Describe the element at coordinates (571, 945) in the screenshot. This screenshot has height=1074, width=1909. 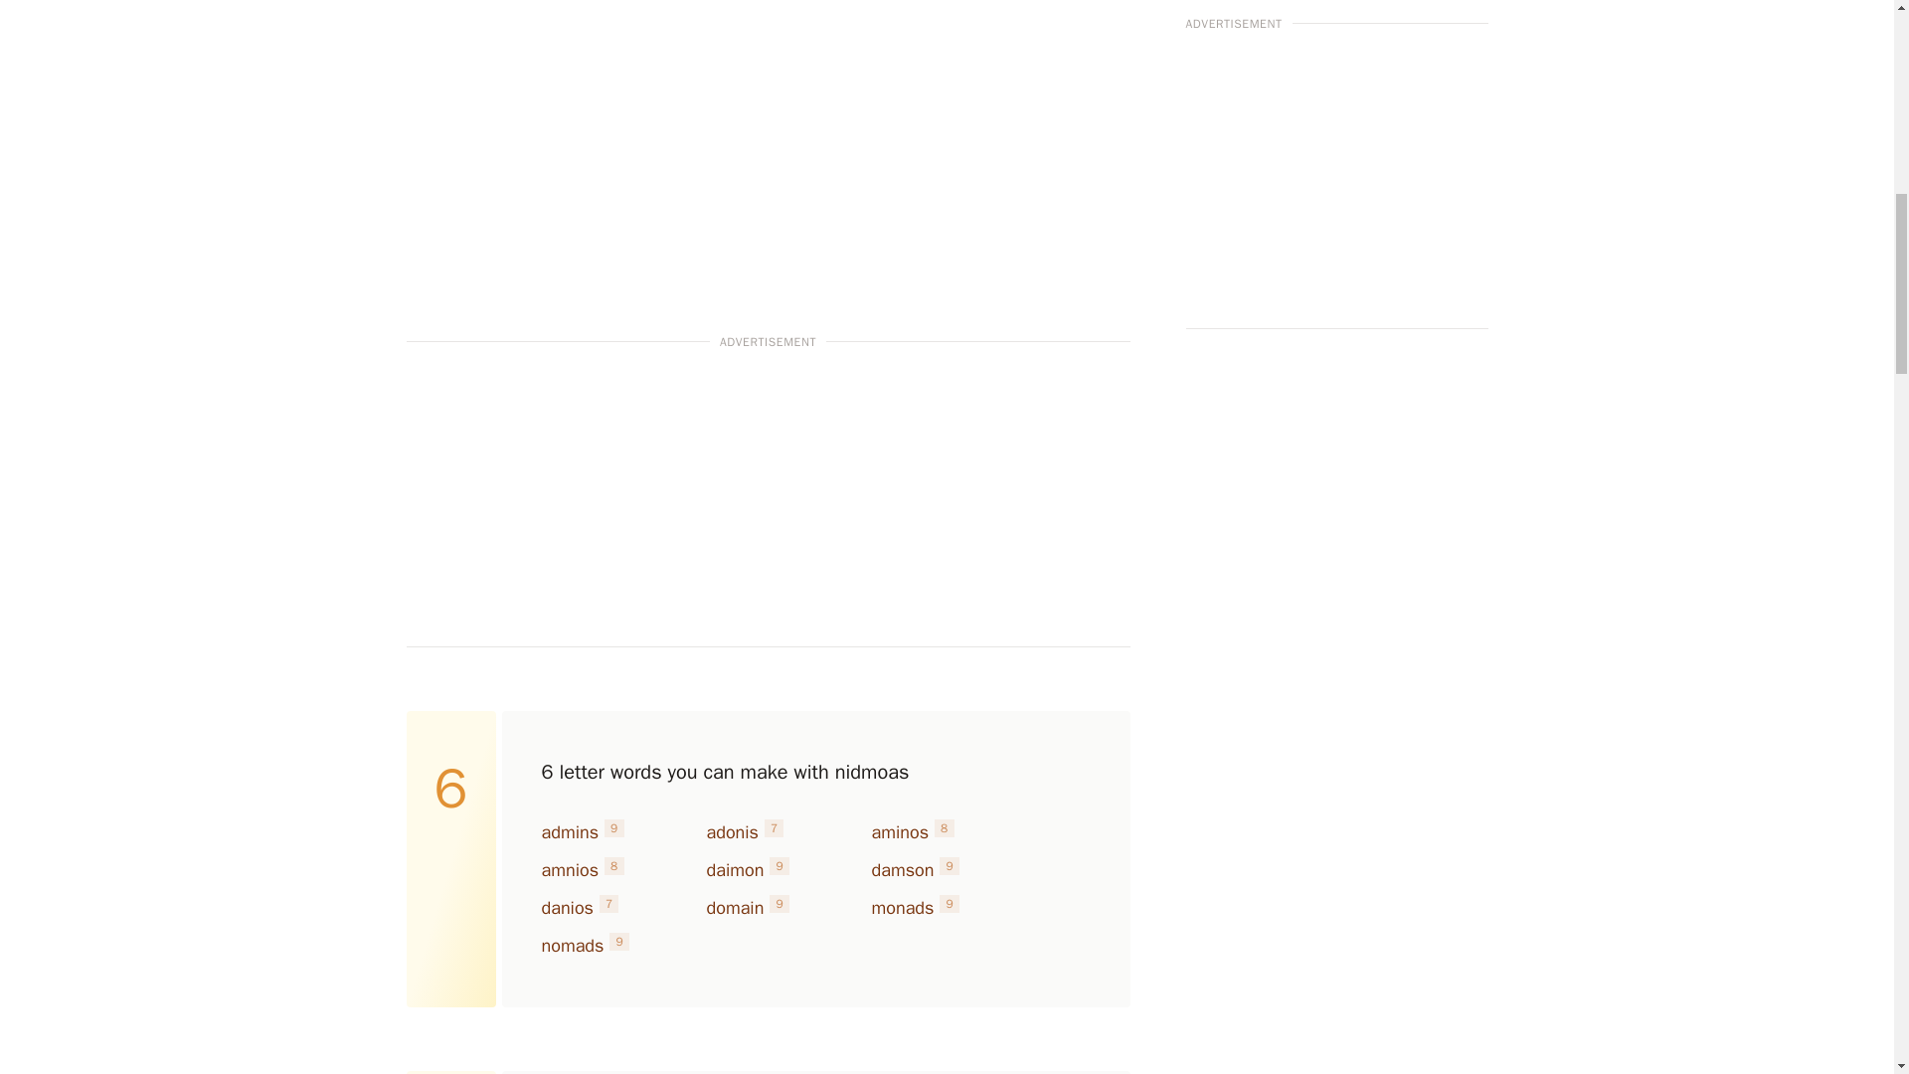
I see `nomads` at that location.